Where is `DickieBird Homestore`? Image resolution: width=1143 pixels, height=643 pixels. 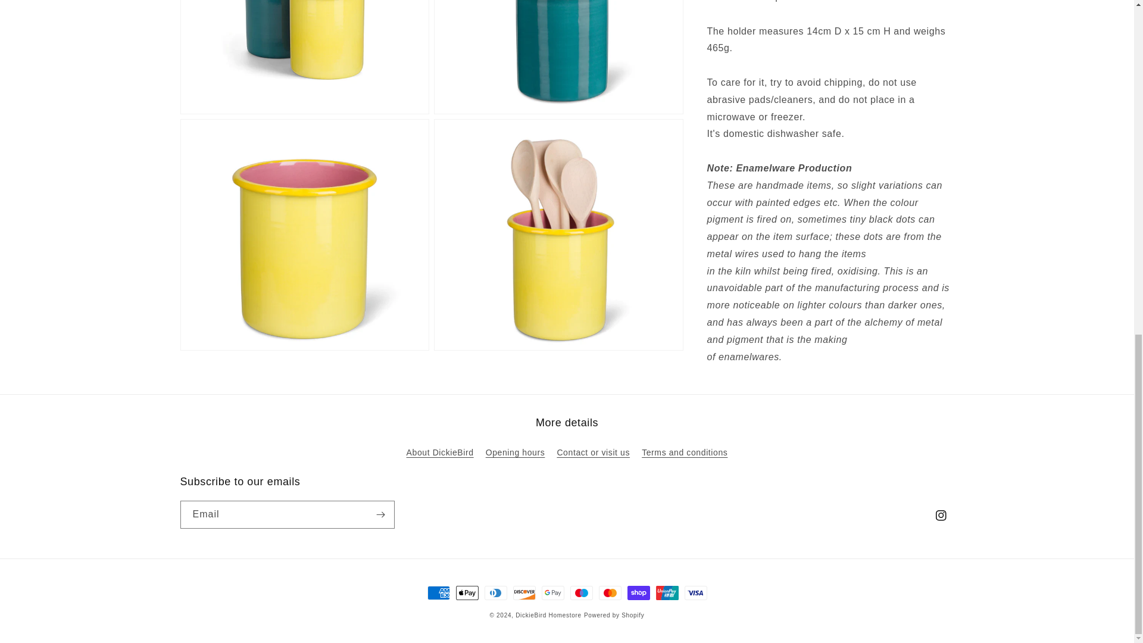 DickieBird Homestore is located at coordinates (548, 615).